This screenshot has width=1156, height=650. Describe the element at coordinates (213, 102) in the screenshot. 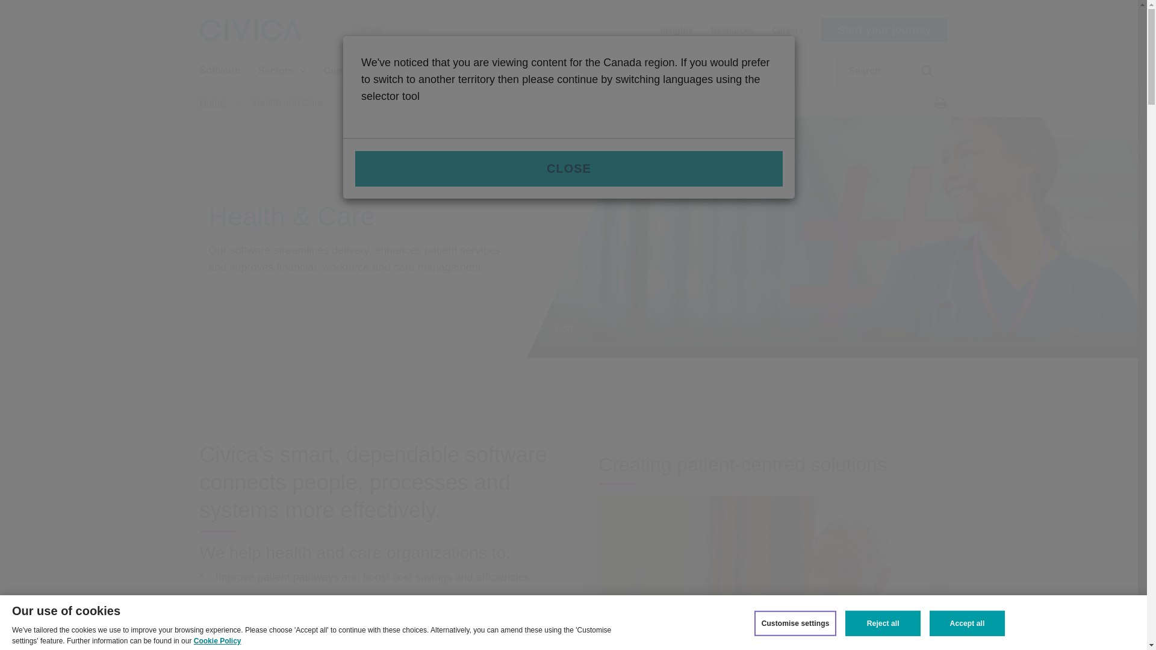

I see `Home` at that location.